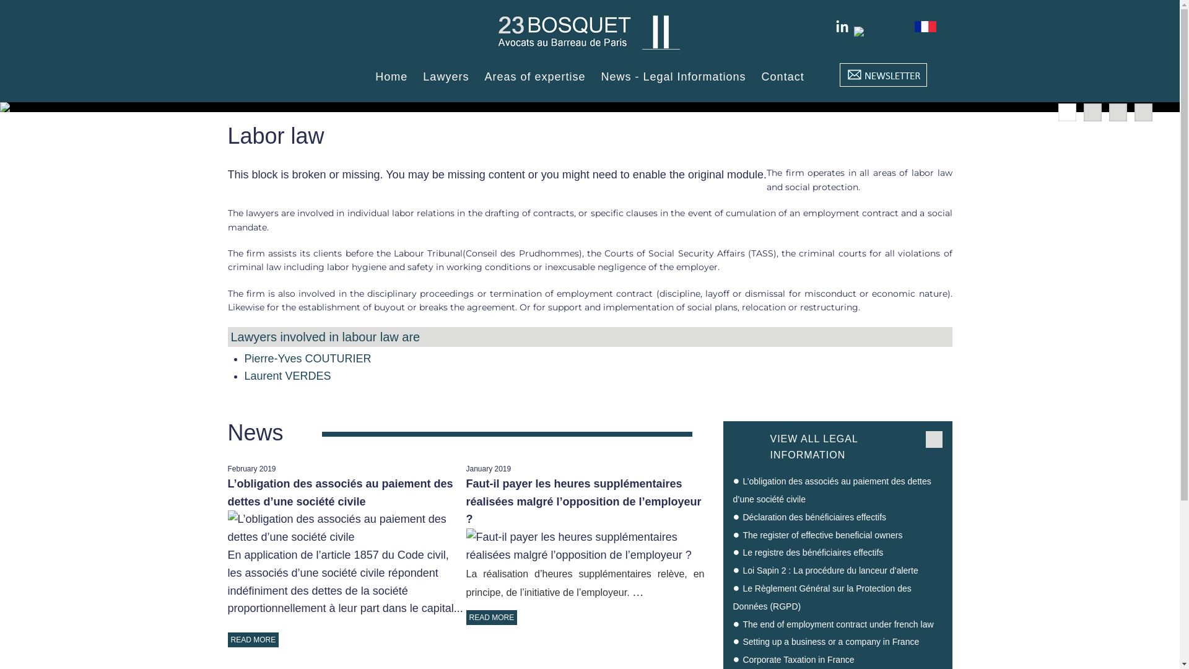 Image resolution: width=1189 pixels, height=669 pixels. I want to click on Home, so click(391, 77).